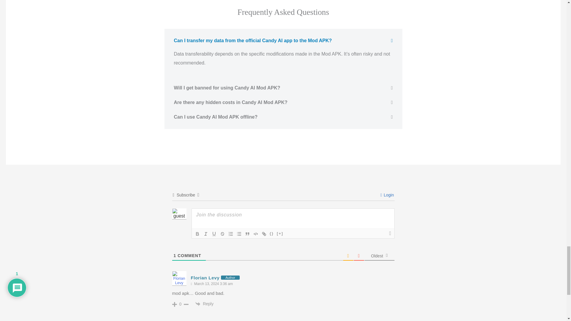 The image size is (571, 321). What do you see at coordinates (239, 234) in the screenshot?
I see `Unordered List` at bounding box center [239, 234].